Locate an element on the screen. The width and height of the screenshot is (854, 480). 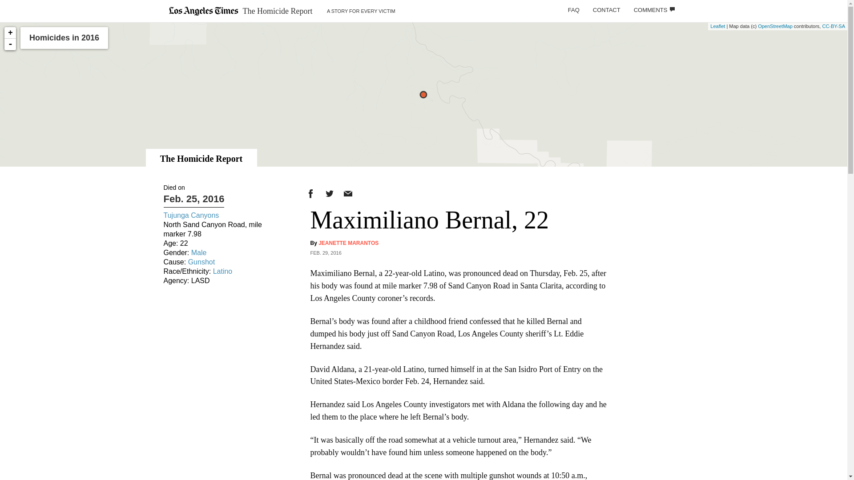
A JS library for interactive maps is located at coordinates (718, 26).